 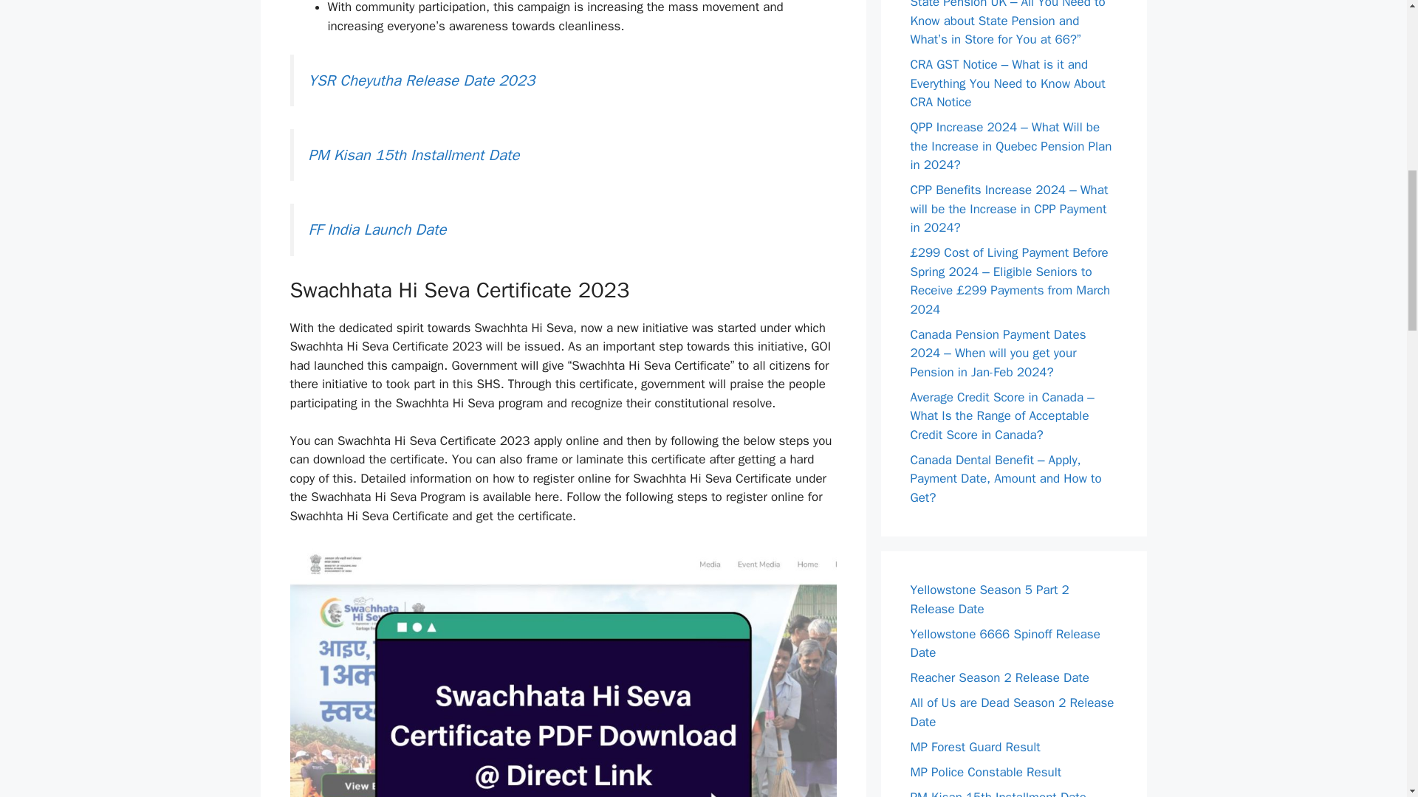 What do you see at coordinates (414, 154) in the screenshot?
I see `PM Kisan 15th Installment Date` at bounding box center [414, 154].